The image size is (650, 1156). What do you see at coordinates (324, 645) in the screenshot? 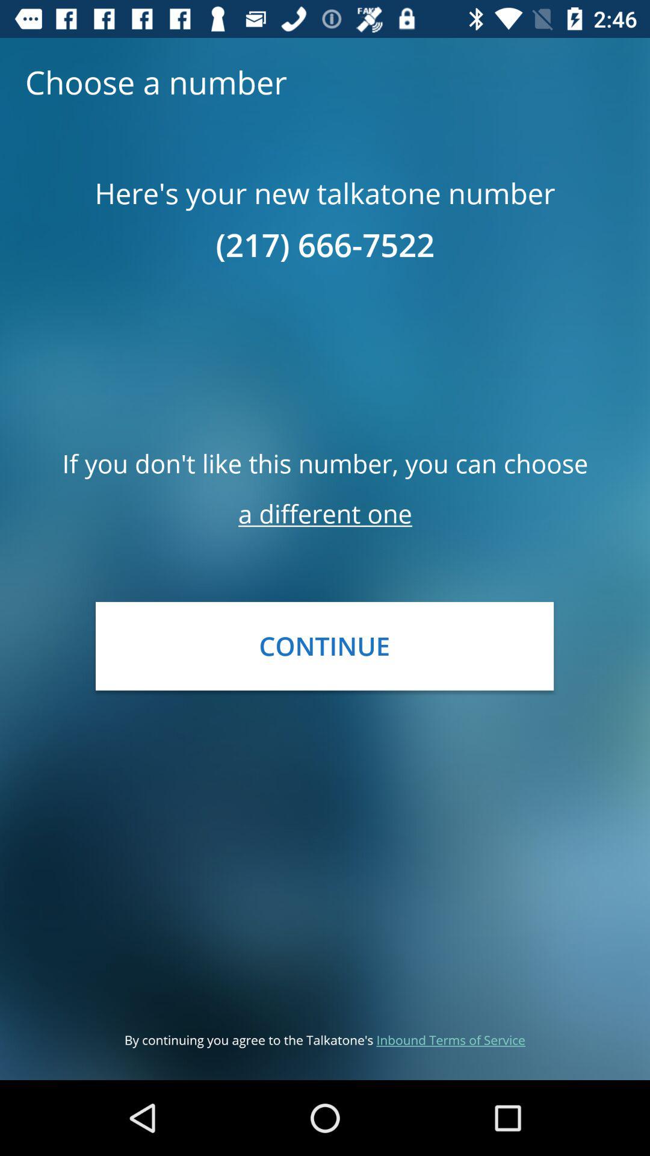
I see `swipe to continue item` at bounding box center [324, 645].